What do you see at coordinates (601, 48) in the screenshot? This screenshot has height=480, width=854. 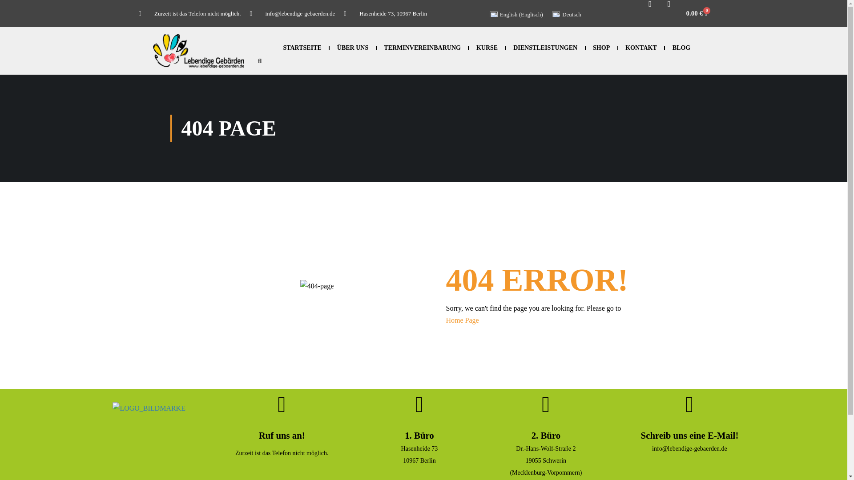 I see `SHOP` at bounding box center [601, 48].